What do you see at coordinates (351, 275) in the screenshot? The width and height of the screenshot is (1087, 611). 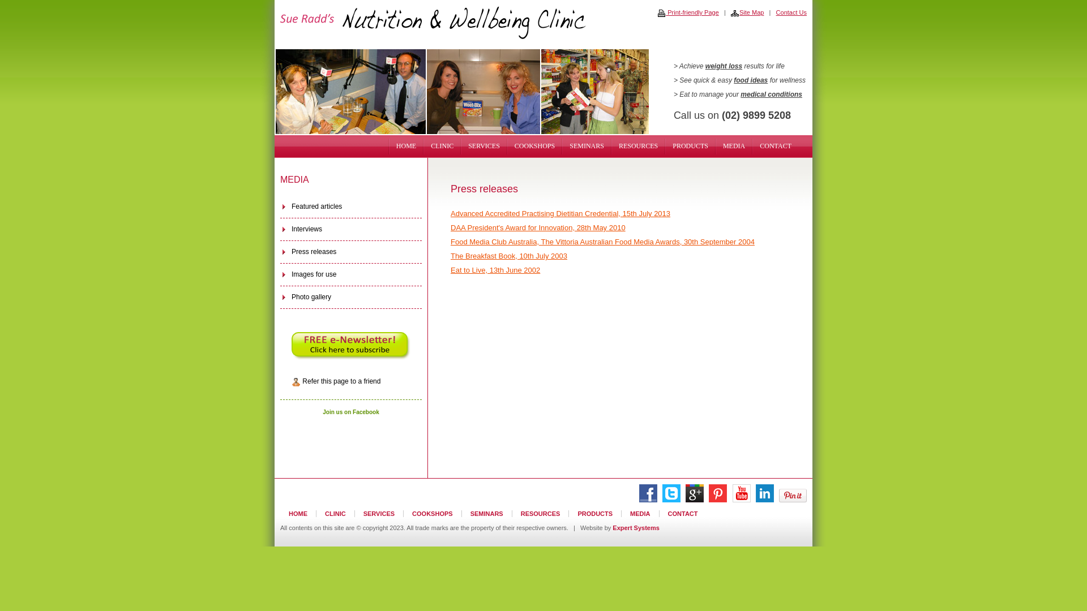 I see `Images for use` at bounding box center [351, 275].